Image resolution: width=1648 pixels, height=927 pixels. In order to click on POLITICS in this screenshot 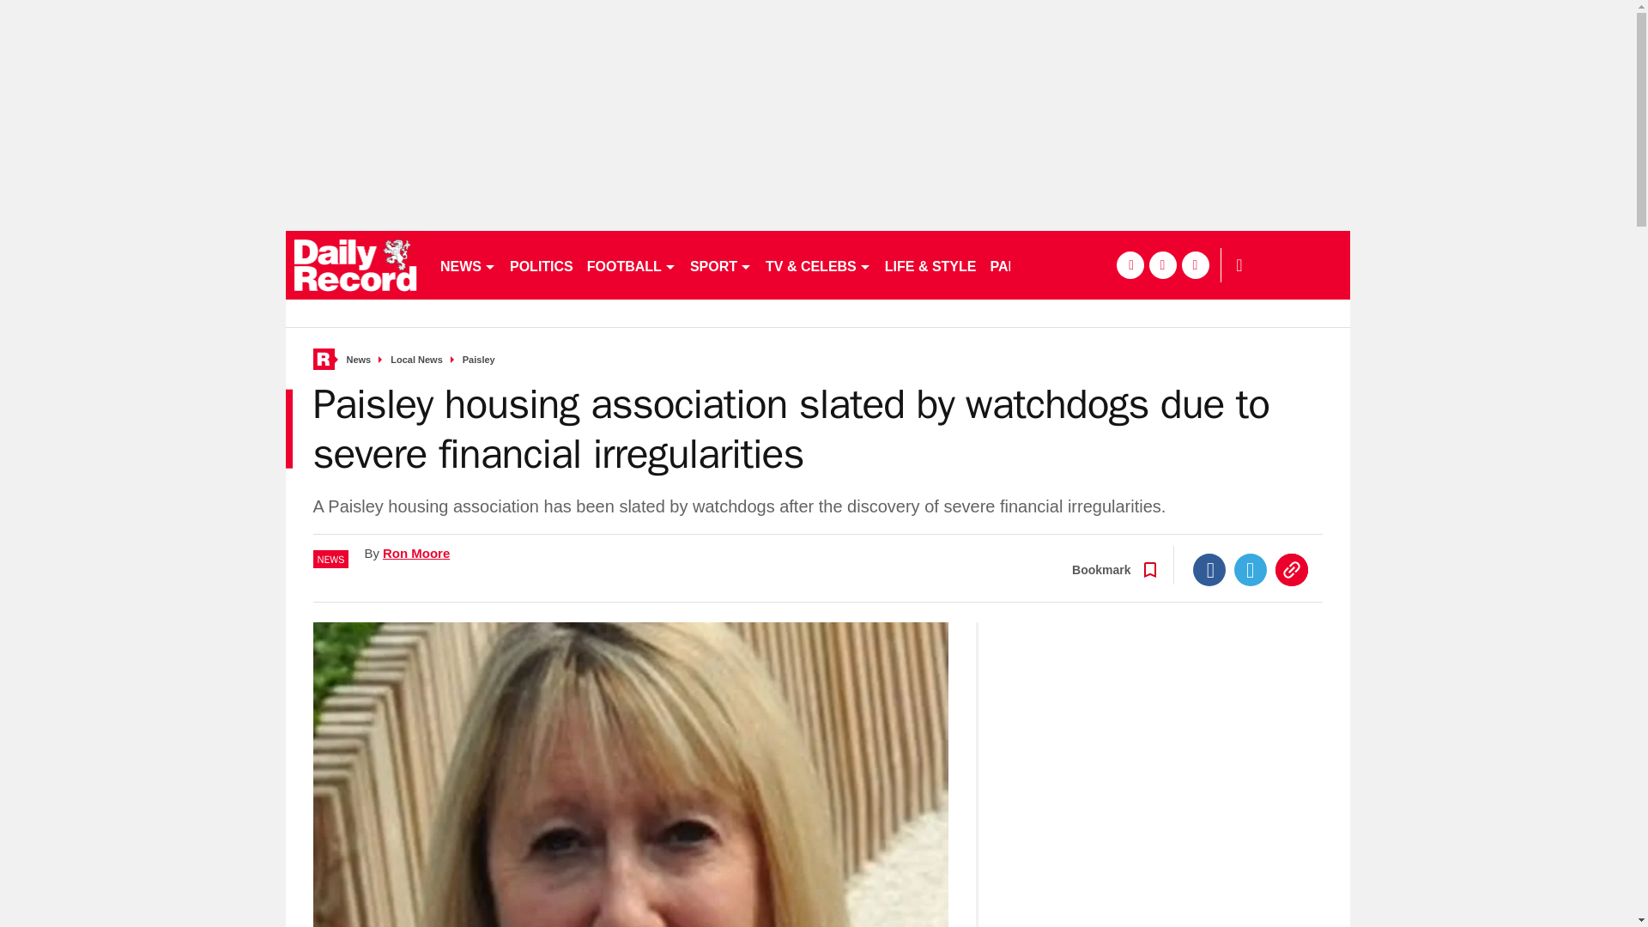, I will do `click(541, 264)`.